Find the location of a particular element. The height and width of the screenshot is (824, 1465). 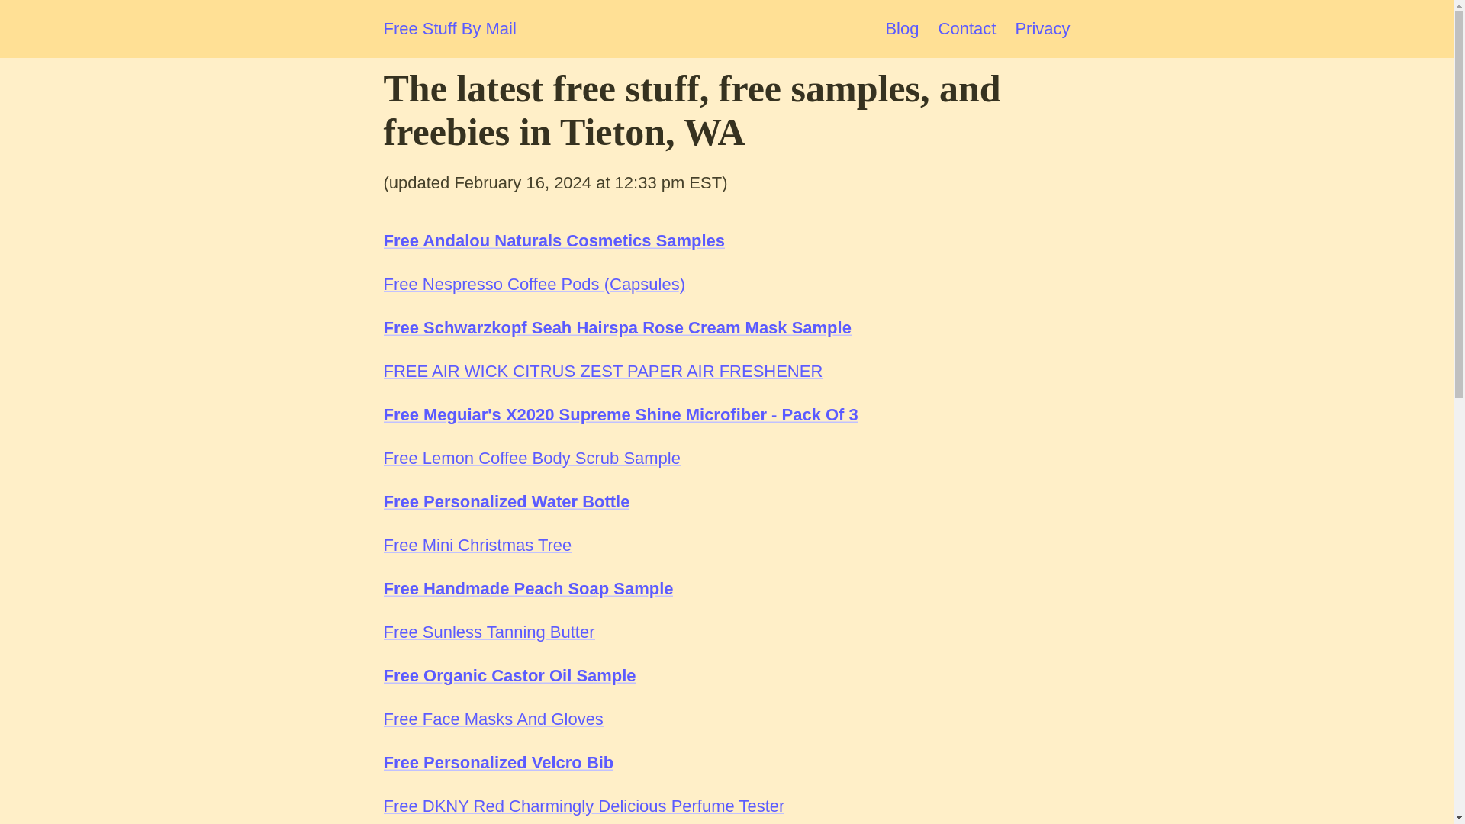

Privacy is located at coordinates (1042, 27).